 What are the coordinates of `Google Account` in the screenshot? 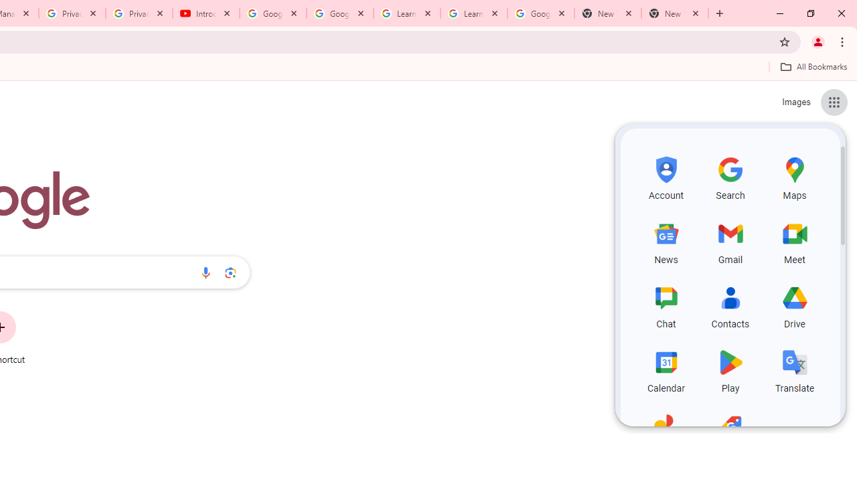 It's located at (540, 13).